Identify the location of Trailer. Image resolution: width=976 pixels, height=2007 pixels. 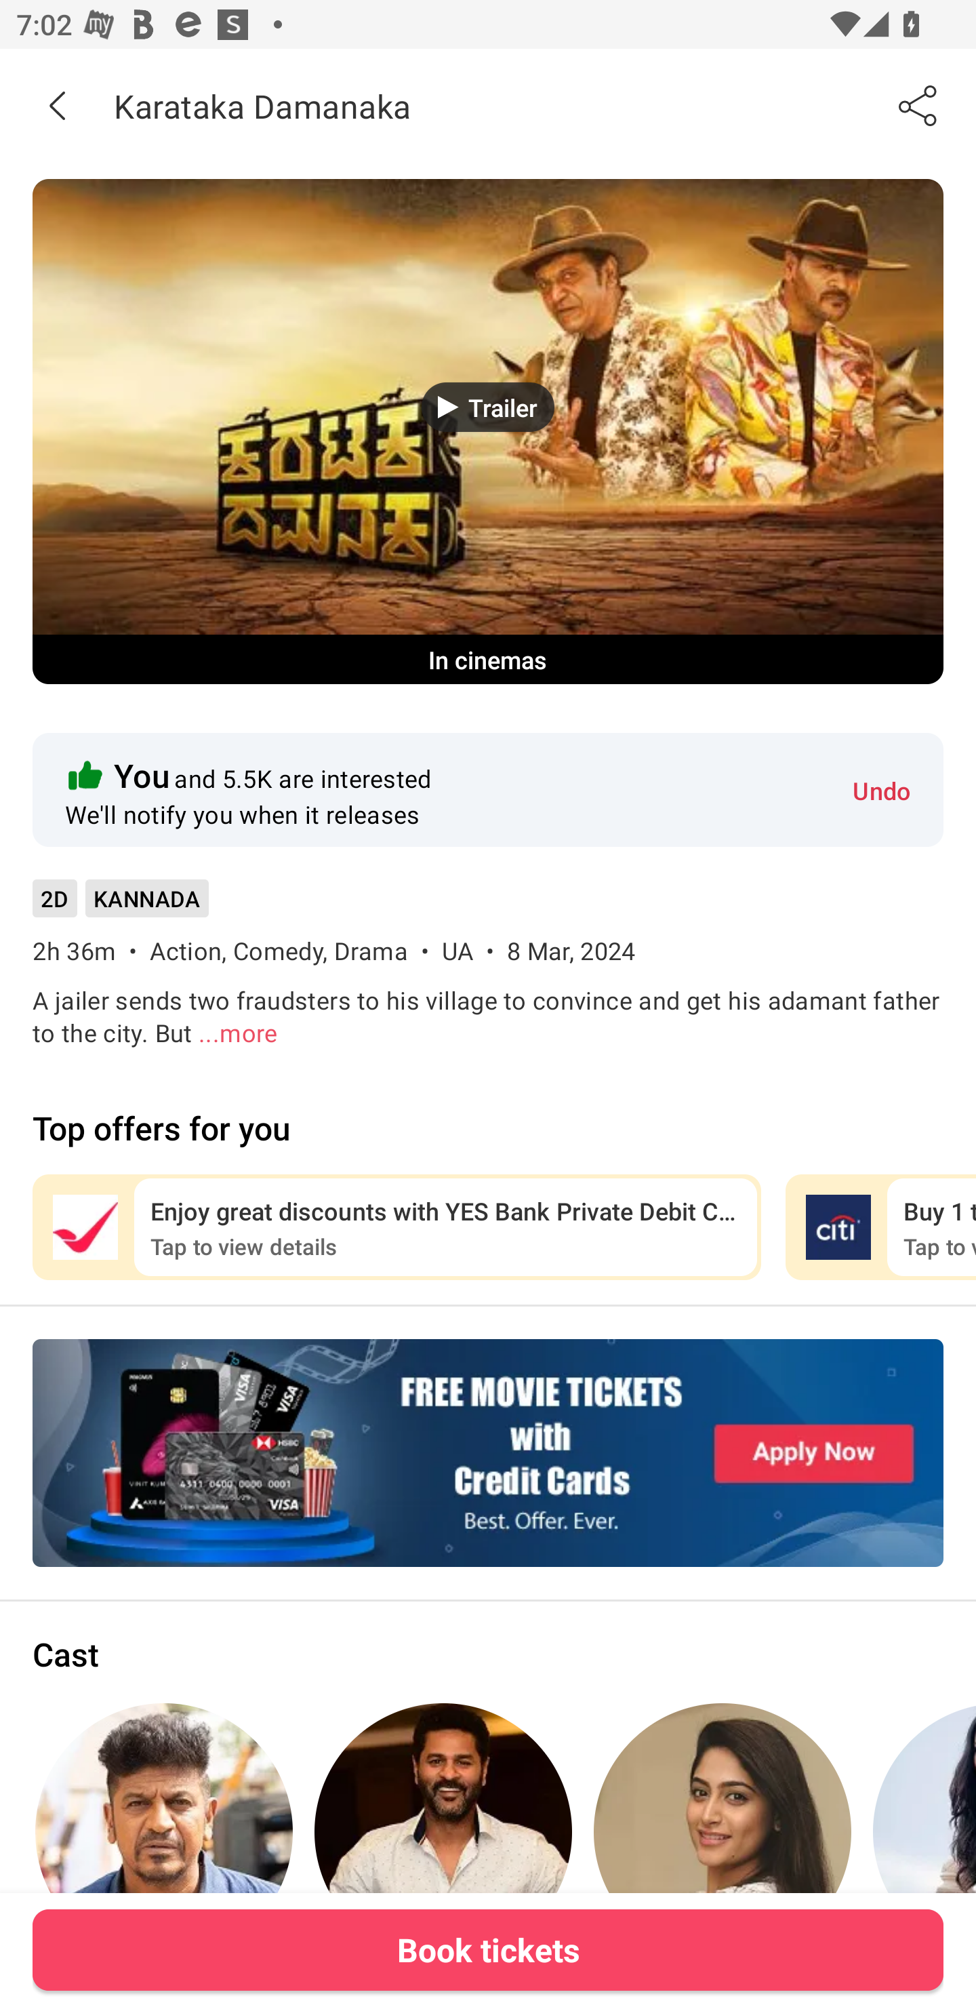
(488, 407).